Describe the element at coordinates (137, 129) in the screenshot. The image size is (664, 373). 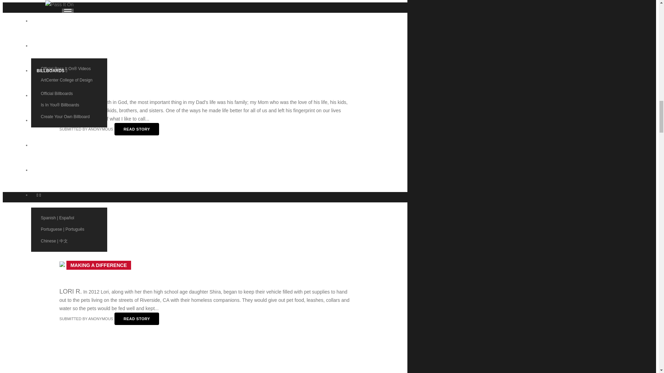
I see `READ STORY` at that location.